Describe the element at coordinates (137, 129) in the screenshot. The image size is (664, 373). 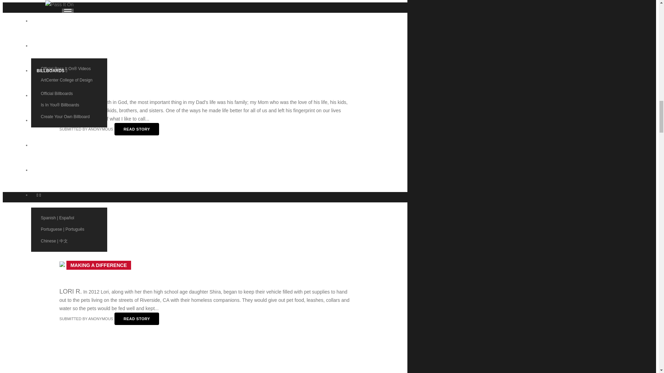
I see `READ STORY` at that location.